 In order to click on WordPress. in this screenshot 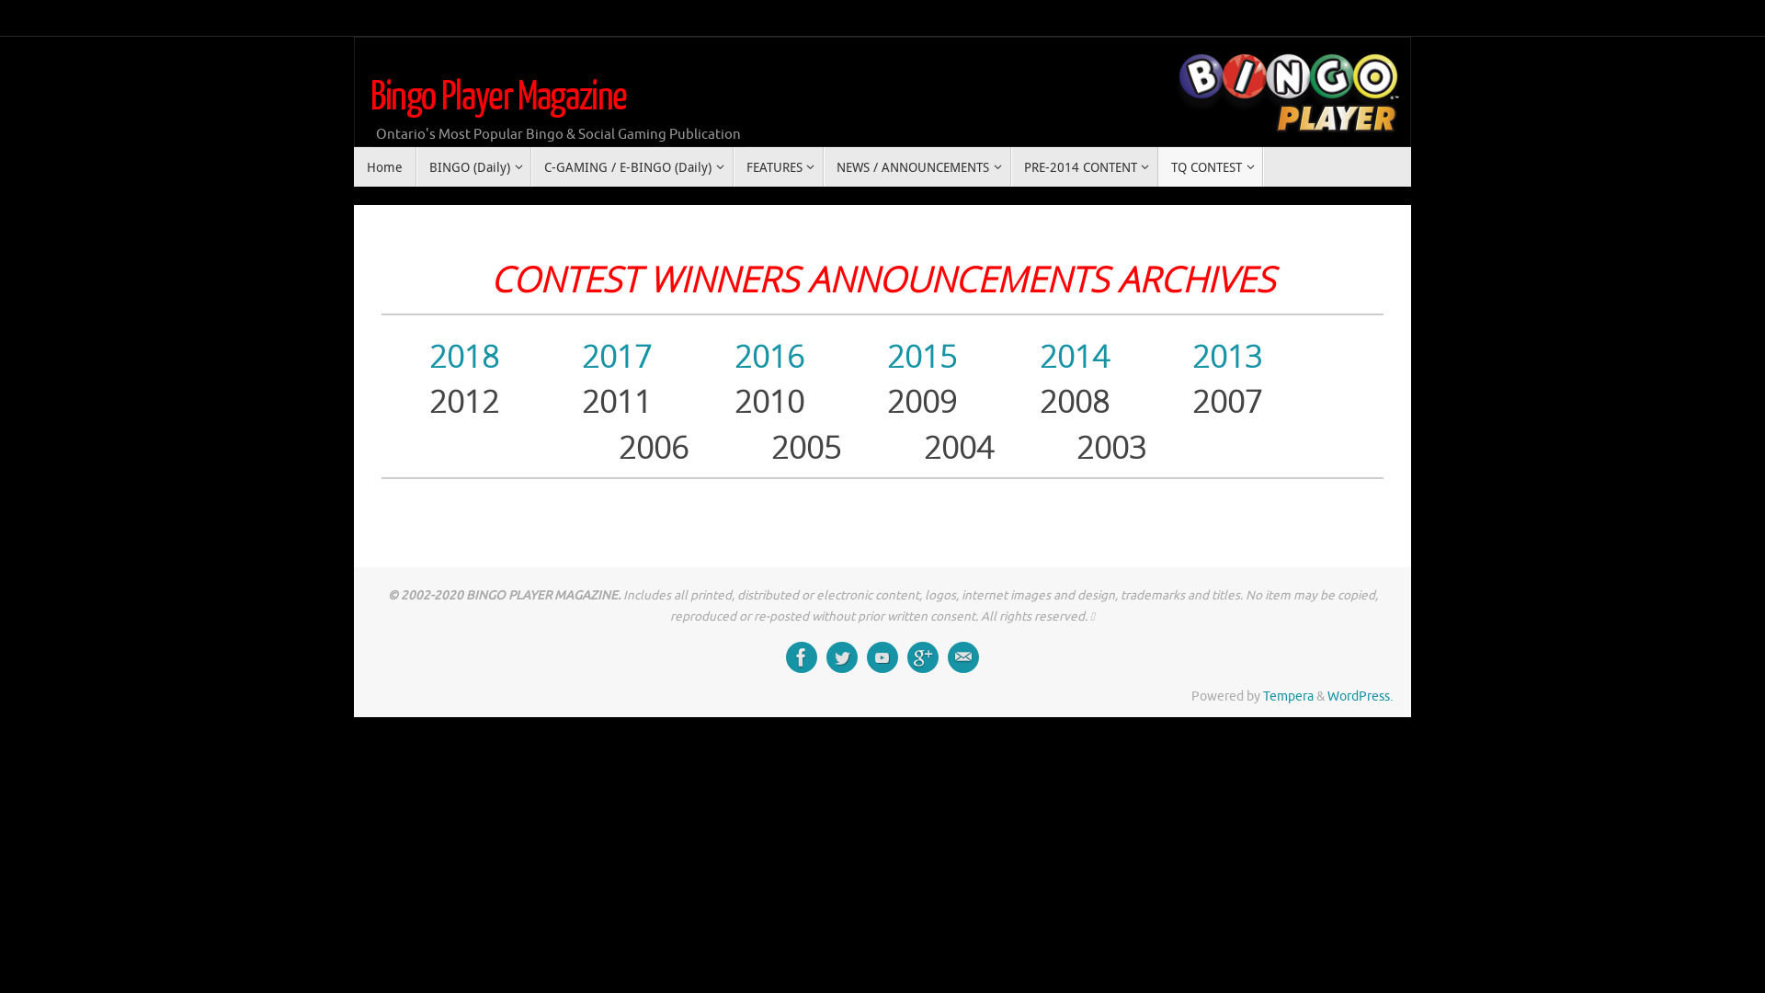, I will do `click(1361, 697)`.